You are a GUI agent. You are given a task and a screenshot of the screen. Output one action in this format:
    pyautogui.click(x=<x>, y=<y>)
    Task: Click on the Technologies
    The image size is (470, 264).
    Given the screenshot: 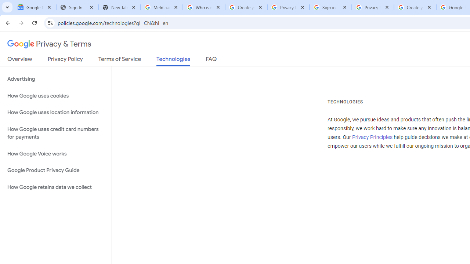 What is the action you would take?
    pyautogui.click(x=173, y=61)
    